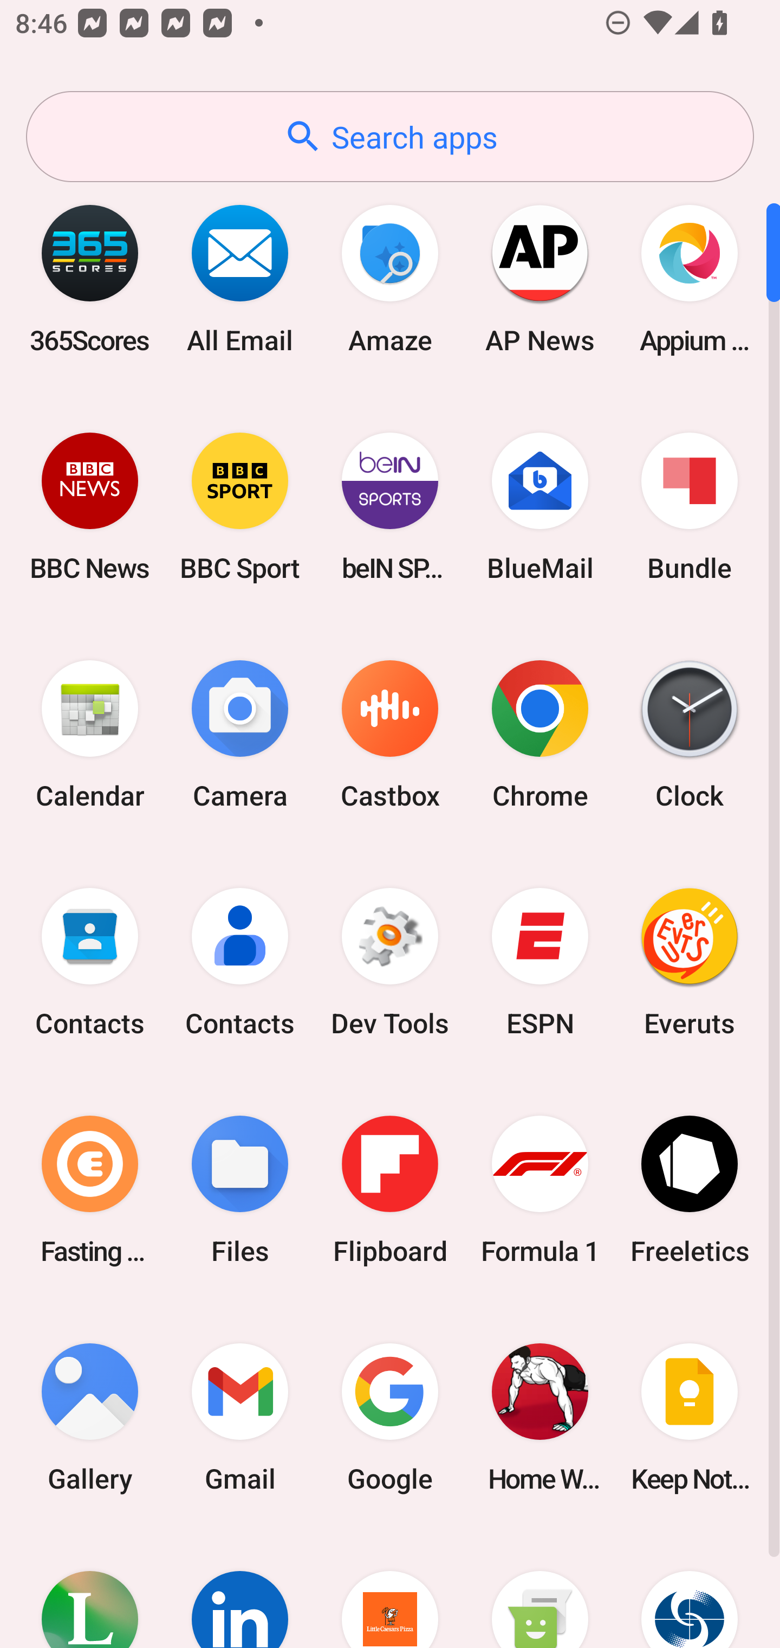 The width and height of the screenshot is (780, 1648). Describe the element at coordinates (390, 279) in the screenshot. I see `Amaze` at that location.